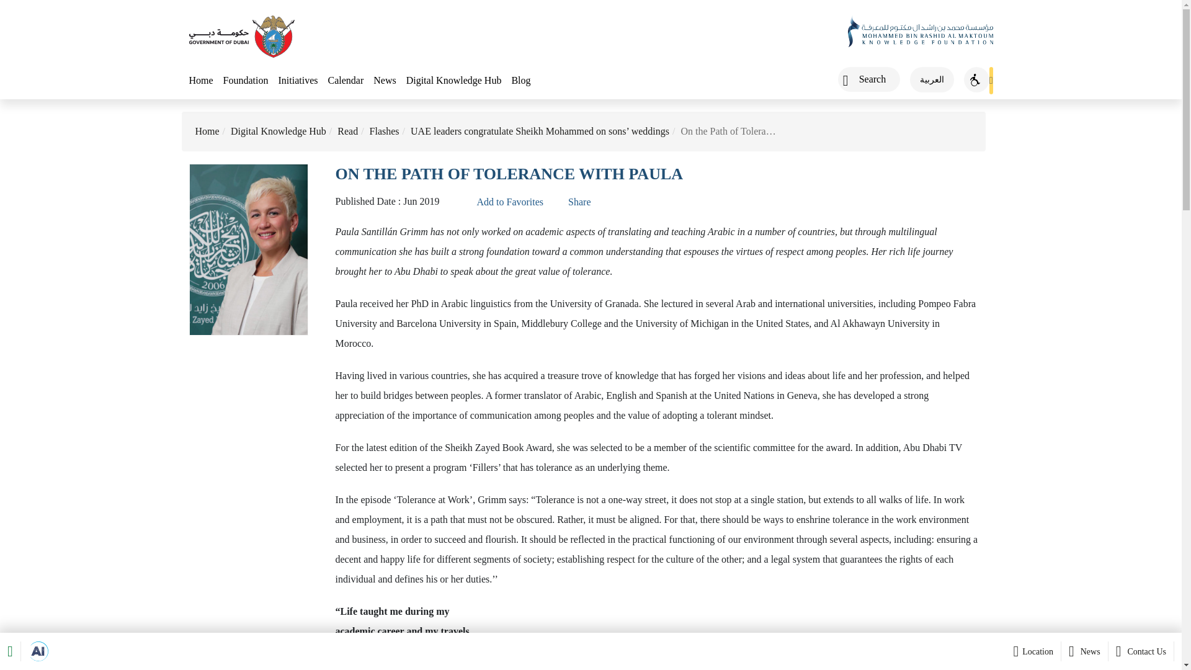 This screenshot has width=1191, height=670. Describe the element at coordinates (279, 132) in the screenshot. I see `Digital Knowledge Hub` at that location.